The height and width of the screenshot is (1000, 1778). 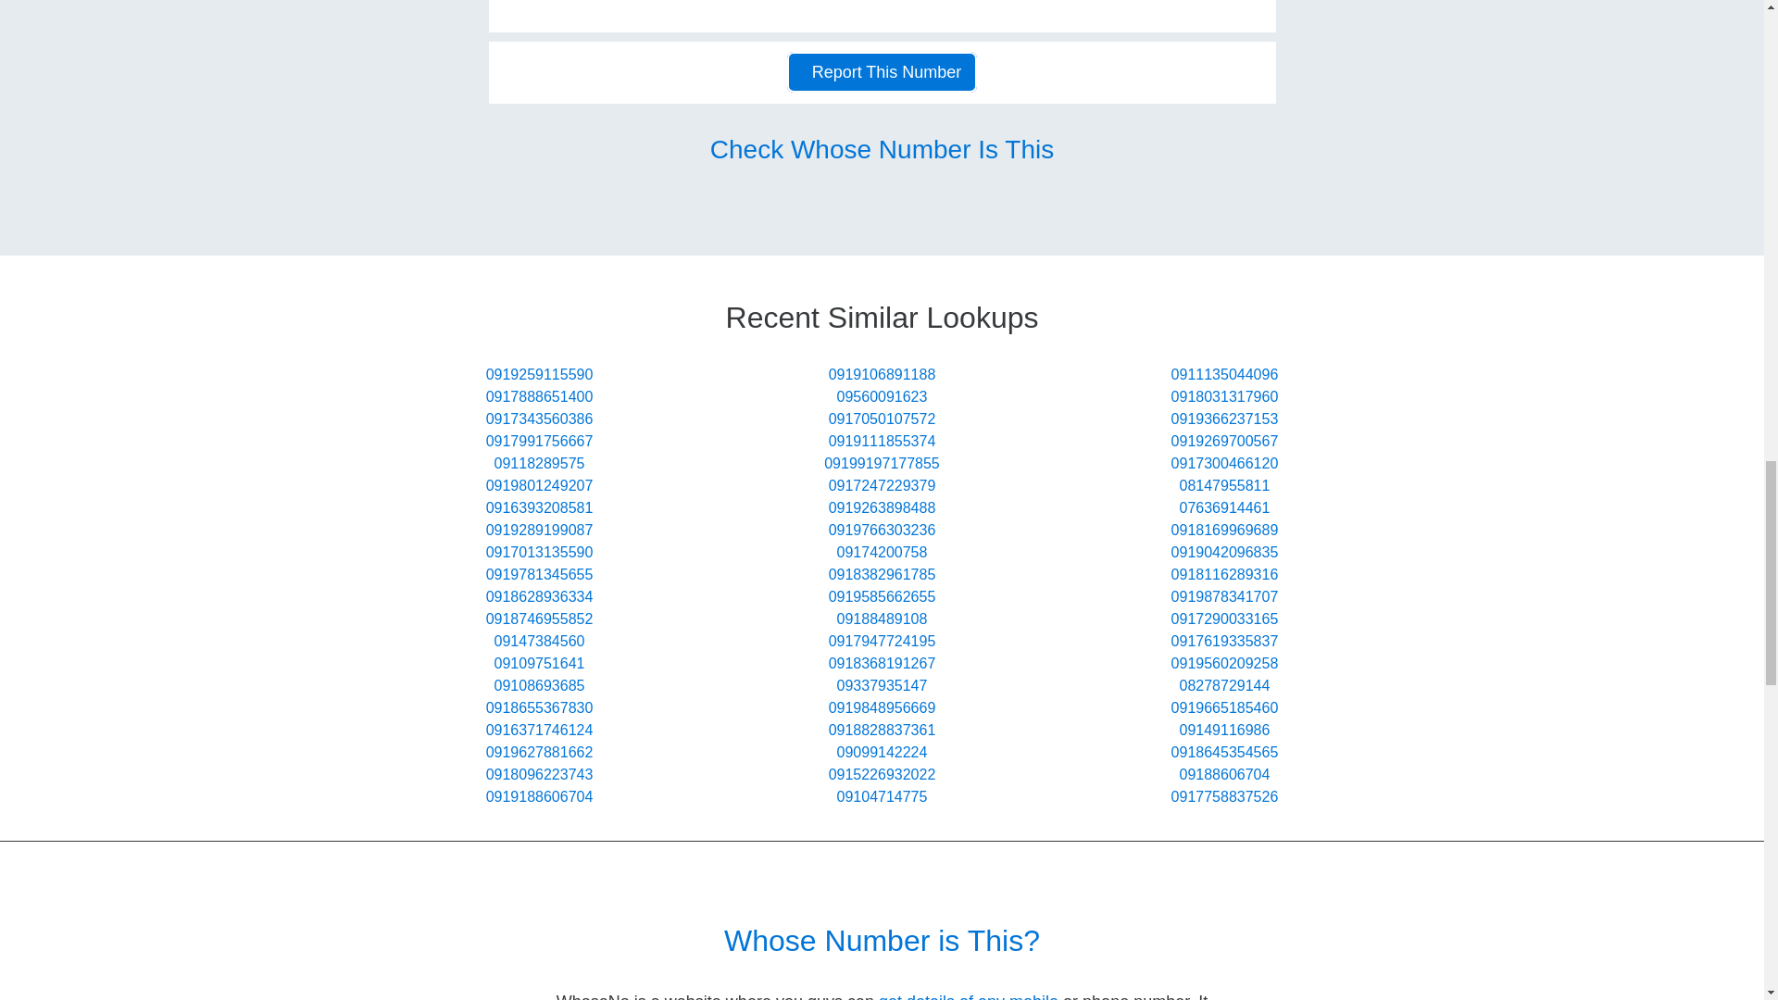 I want to click on 0917300466120, so click(x=1224, y=463).